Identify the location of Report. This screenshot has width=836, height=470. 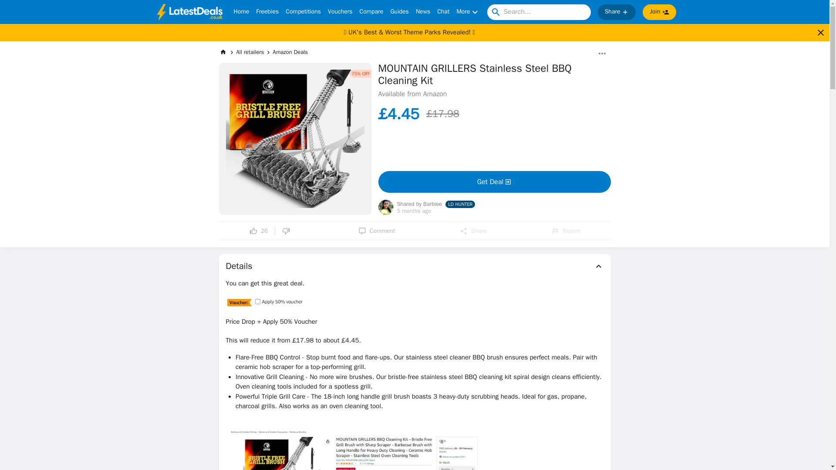
(565, 231).